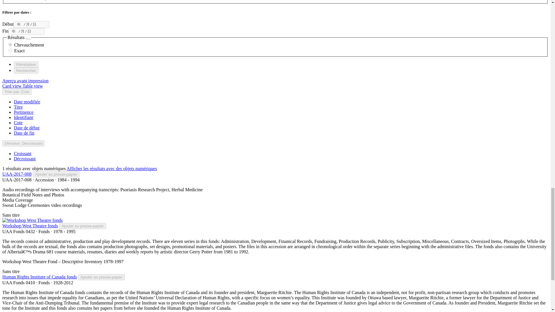 Image resolution: width=555 pixels, height=312 pixels. Describe the element at coordinates (10, 50) in the screenshot. I see `exact` at that location.